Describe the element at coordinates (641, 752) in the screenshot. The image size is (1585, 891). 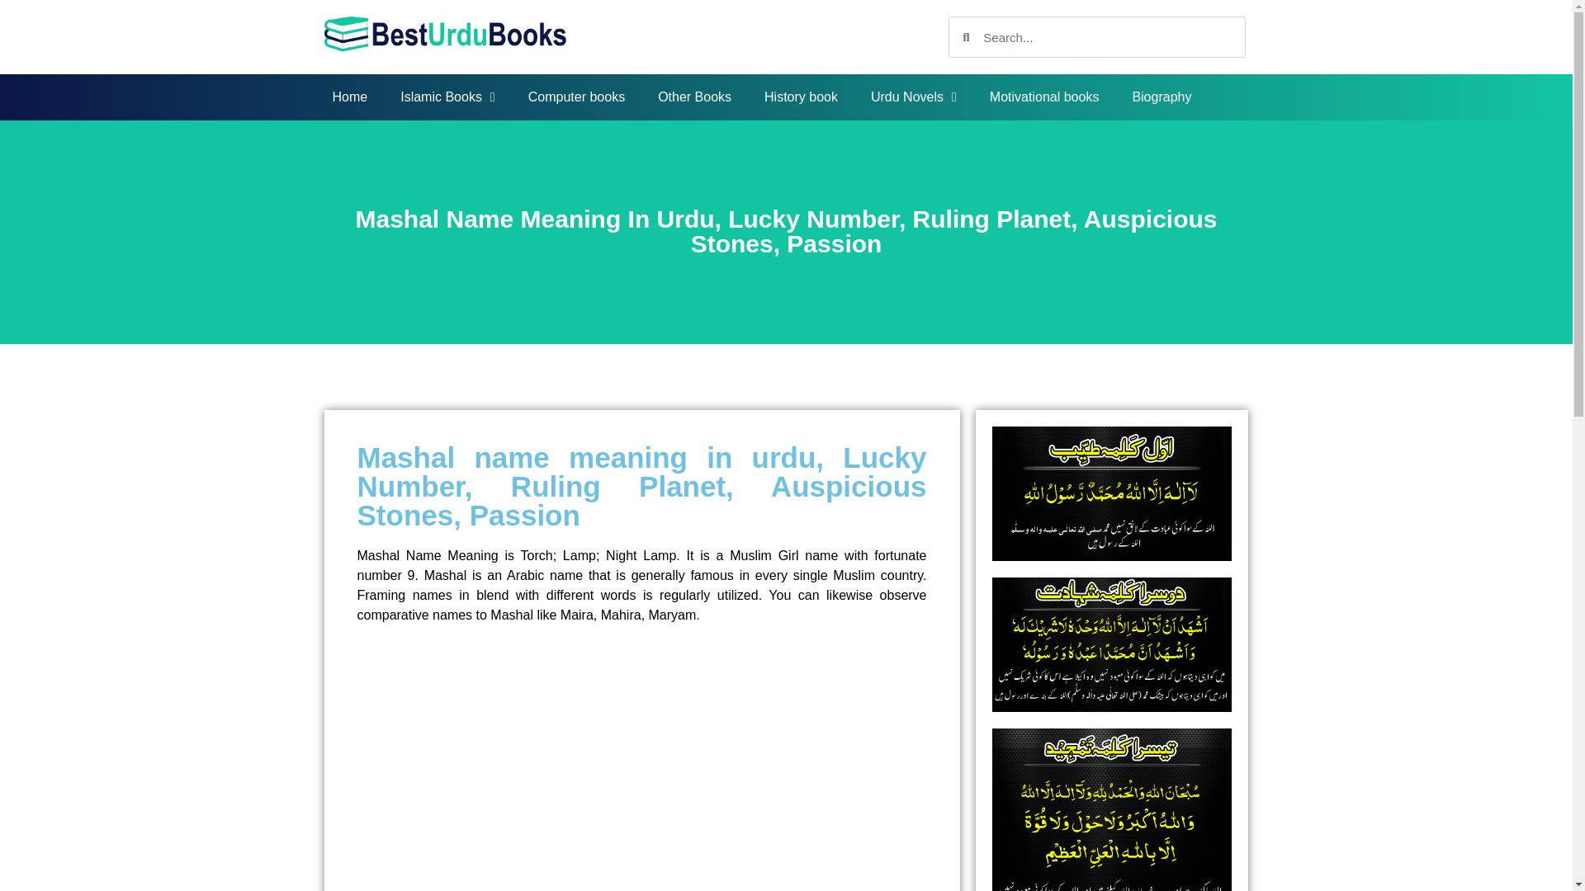
I see `Advertisement` at that location.